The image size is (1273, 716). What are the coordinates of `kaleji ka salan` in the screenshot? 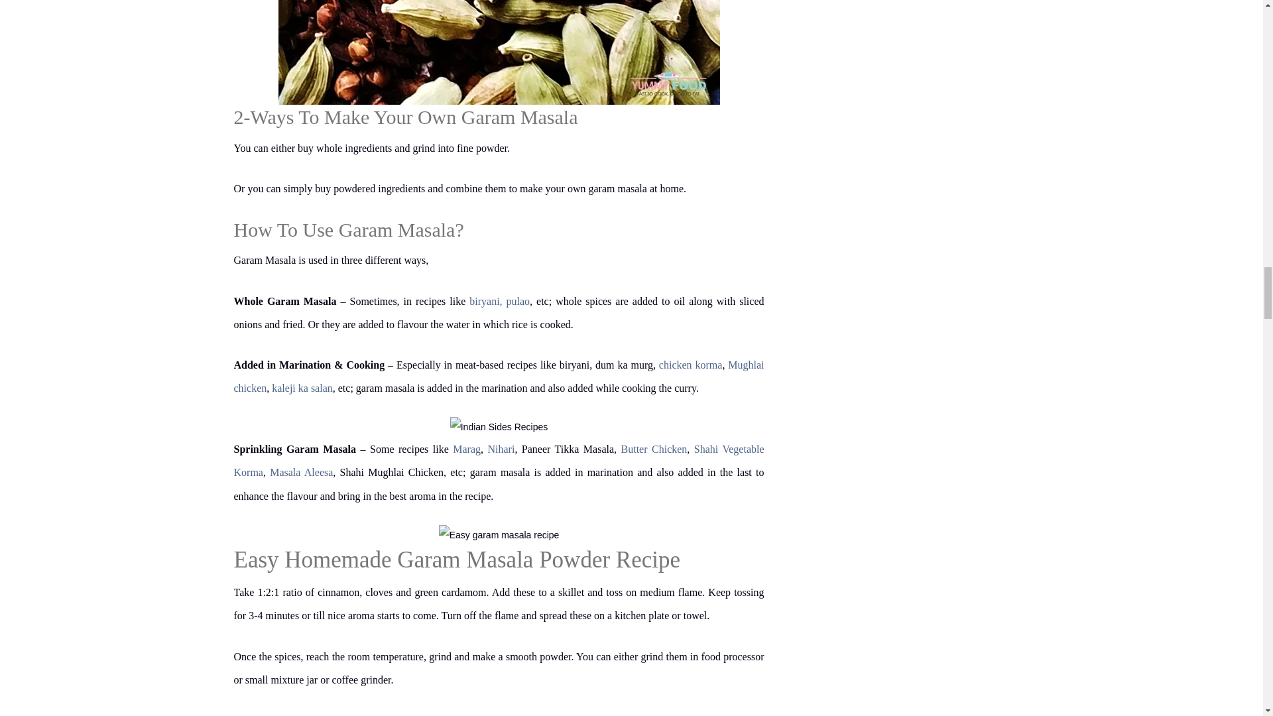 It's located at (302, 388).